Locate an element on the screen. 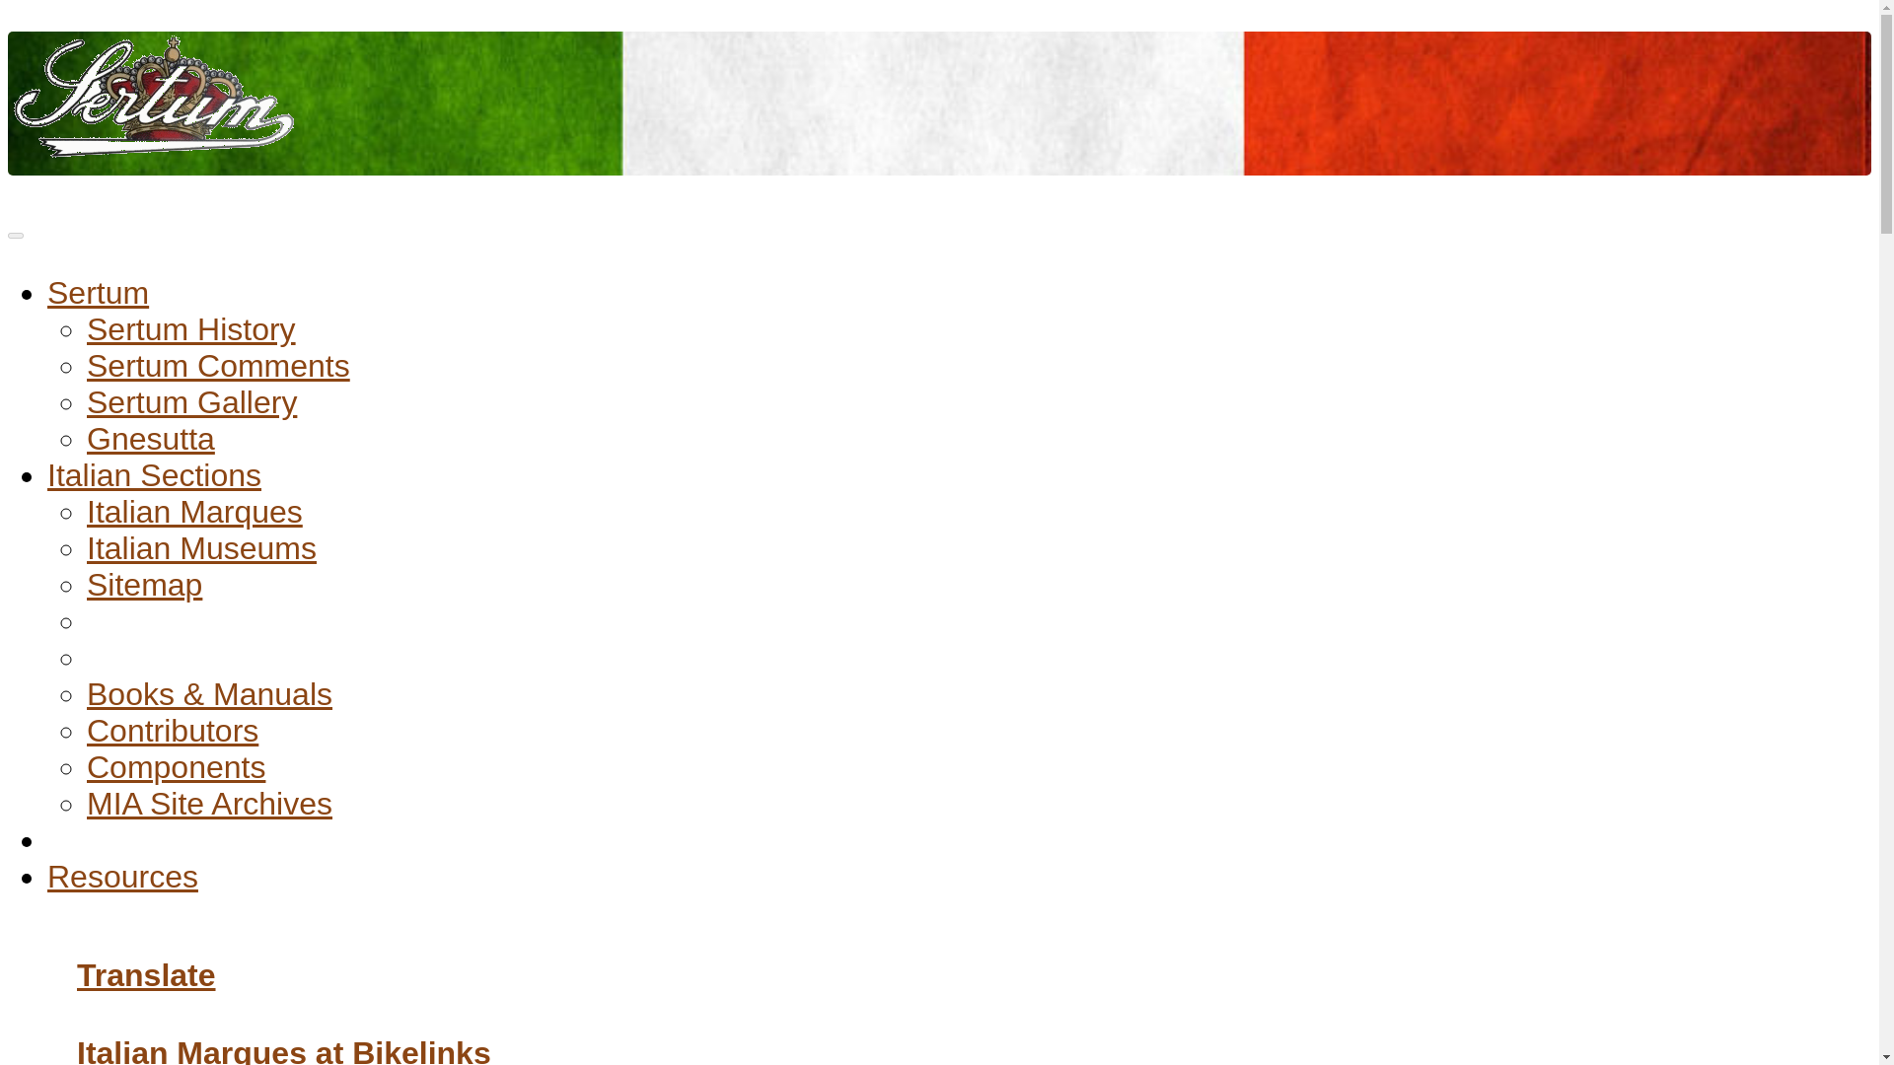 The height and width of the screenshot is (1065, 1894). Contributors is located at coordinates (172, 730).